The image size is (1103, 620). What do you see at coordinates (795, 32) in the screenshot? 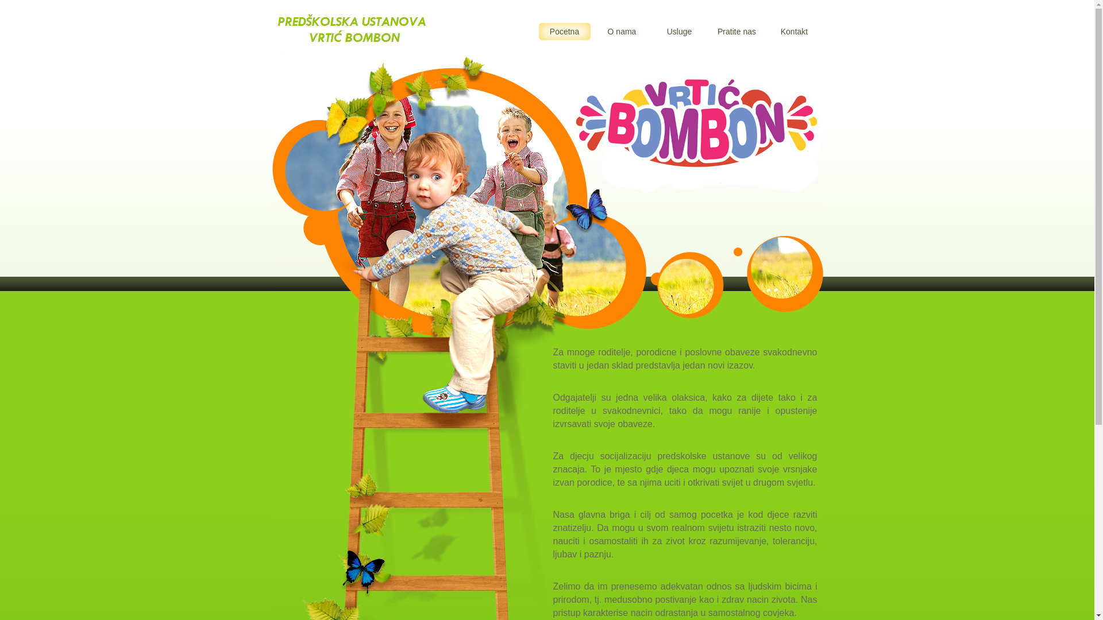
I see `Kontakt` at bounding box center [795, 32].